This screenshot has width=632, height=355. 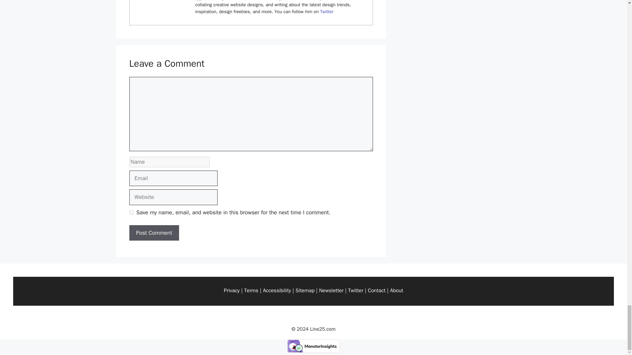 I want to click on yes, so click(x=131, y=212).